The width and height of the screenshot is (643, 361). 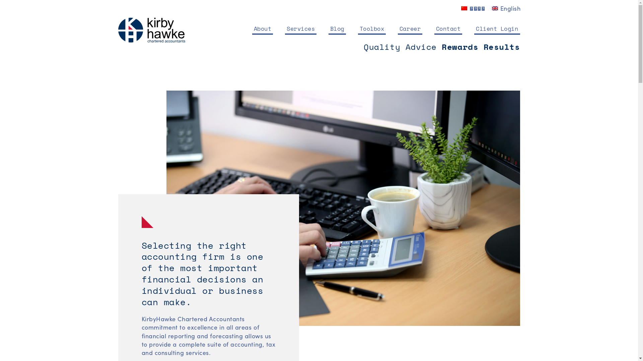 I want to click on Client Login, so click(x=497, y=29).